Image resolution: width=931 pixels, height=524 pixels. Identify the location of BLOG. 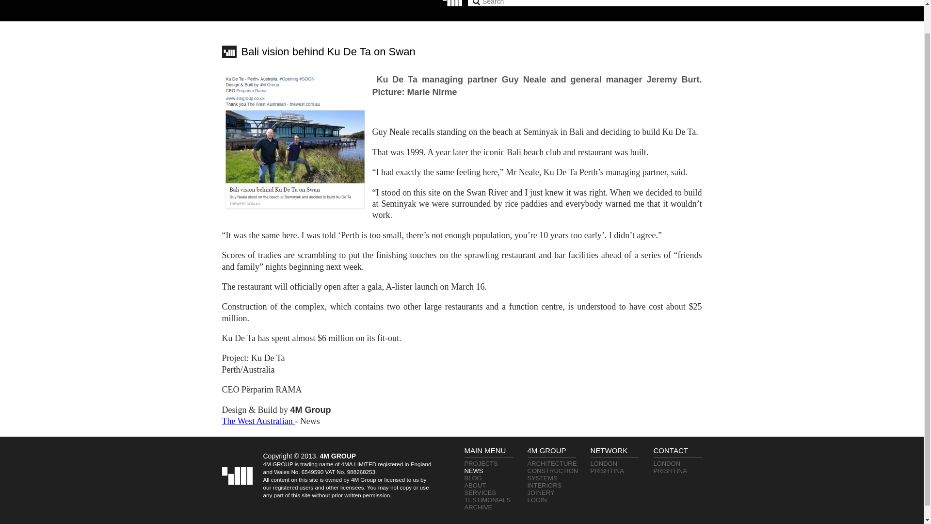
(473, 478).